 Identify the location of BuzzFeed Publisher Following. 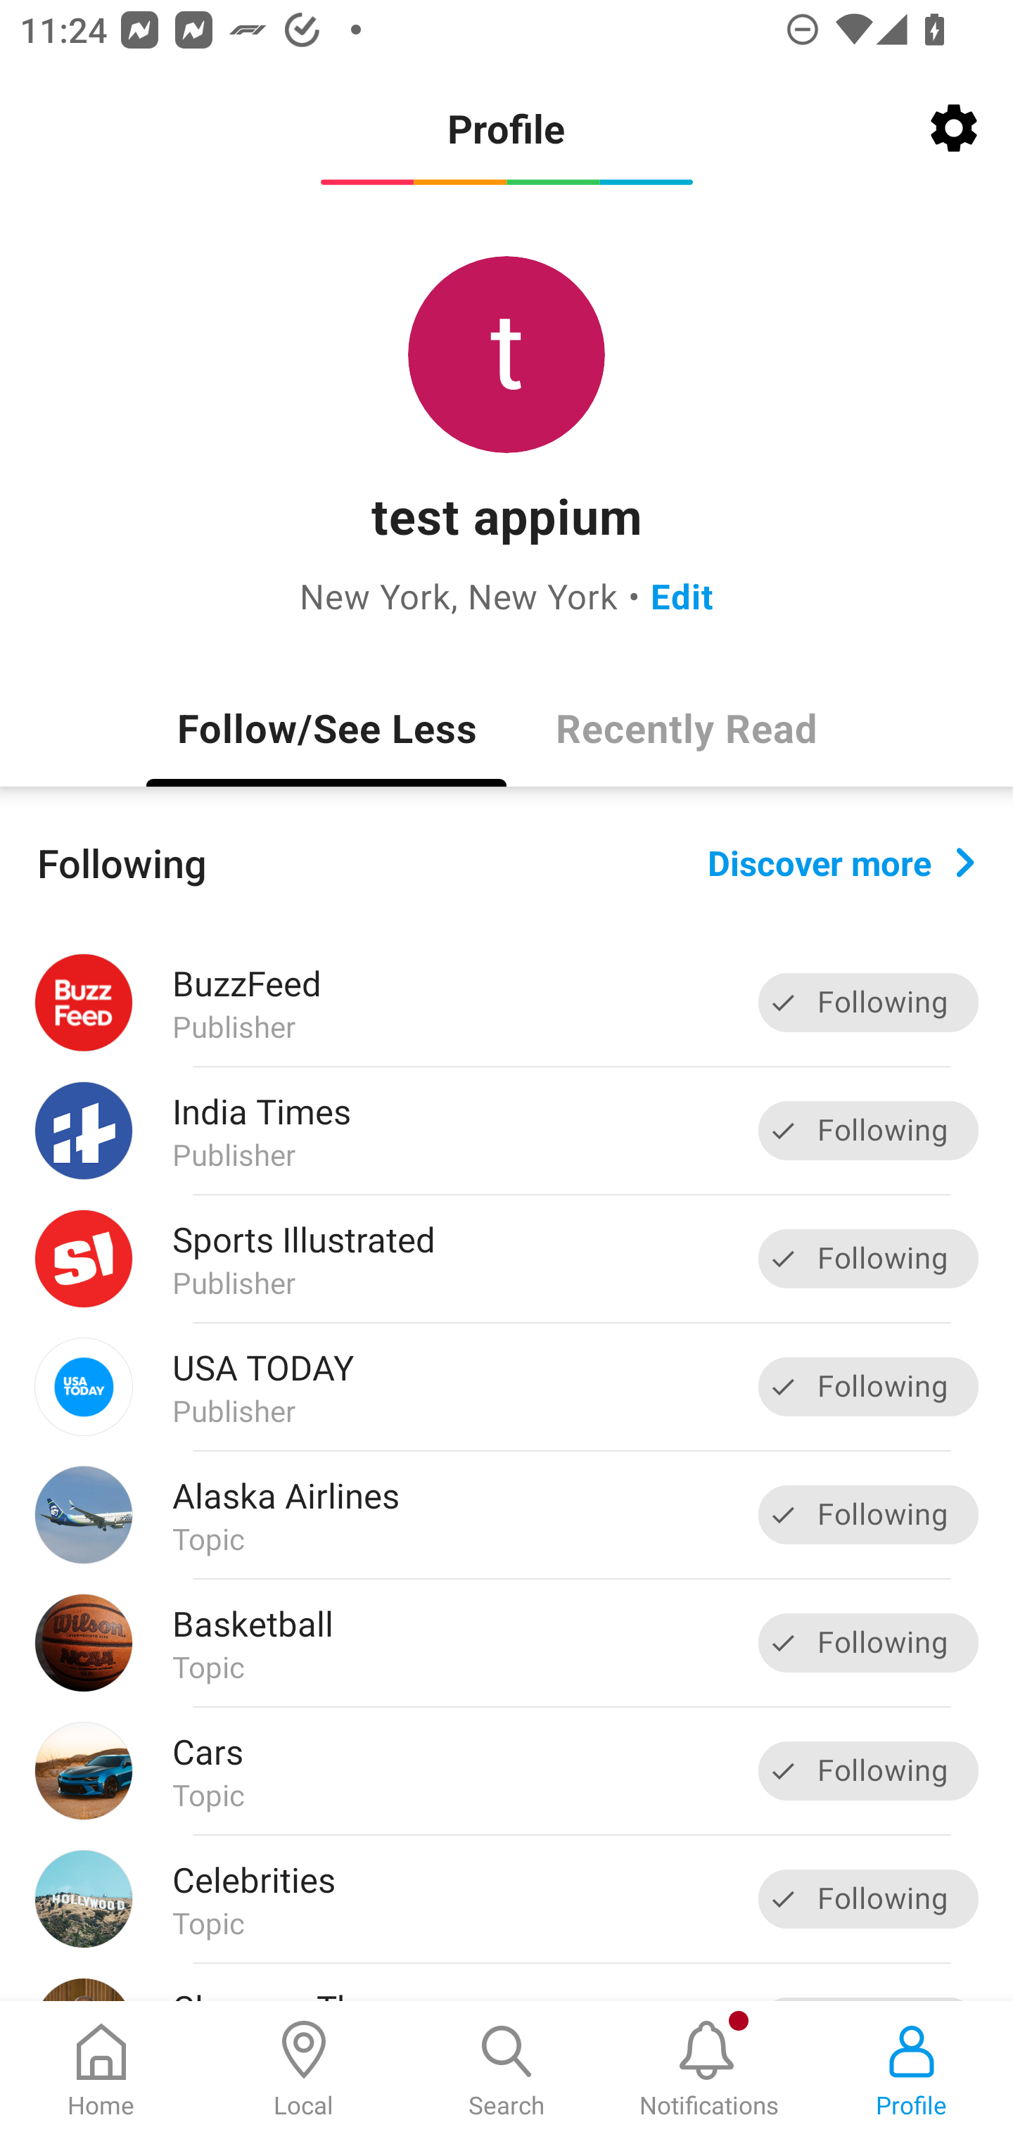
(507, 1003).